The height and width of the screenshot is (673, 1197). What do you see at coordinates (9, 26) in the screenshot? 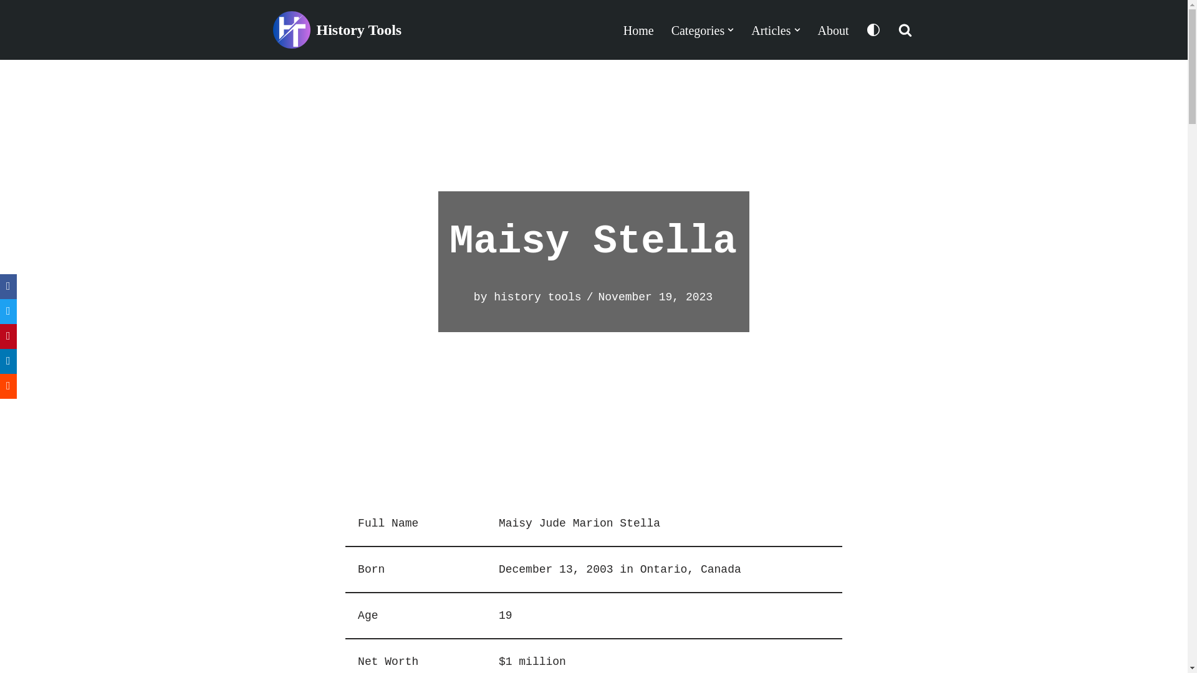
I see `Skip to content` at bounding box center [9, 26].